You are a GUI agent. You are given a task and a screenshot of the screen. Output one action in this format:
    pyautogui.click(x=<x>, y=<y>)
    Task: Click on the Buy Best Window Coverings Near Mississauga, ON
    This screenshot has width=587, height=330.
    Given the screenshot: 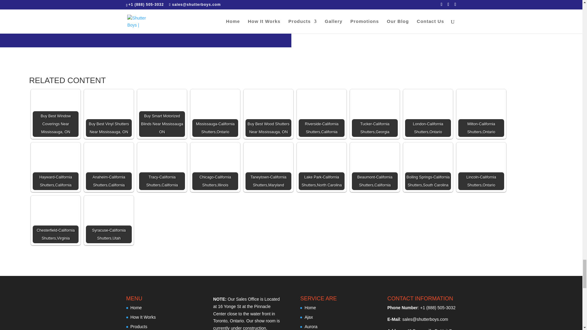 What is the action you would take?
    pyautogui.click(x=56, y=114)
    